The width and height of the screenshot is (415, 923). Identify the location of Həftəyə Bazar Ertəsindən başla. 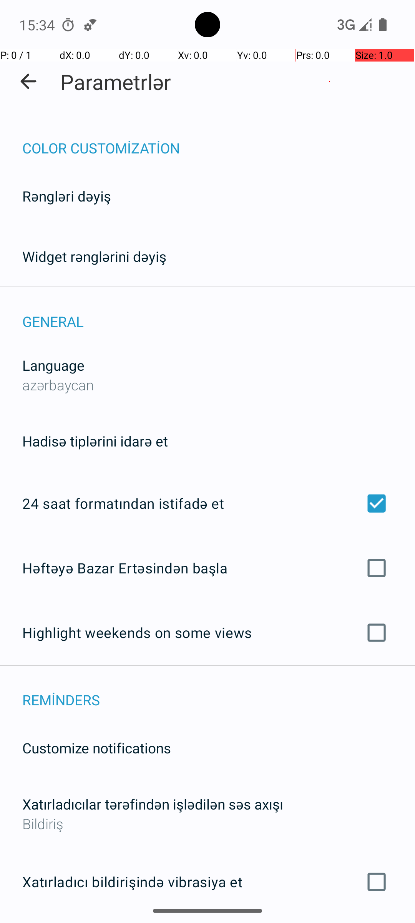
(207, 568).